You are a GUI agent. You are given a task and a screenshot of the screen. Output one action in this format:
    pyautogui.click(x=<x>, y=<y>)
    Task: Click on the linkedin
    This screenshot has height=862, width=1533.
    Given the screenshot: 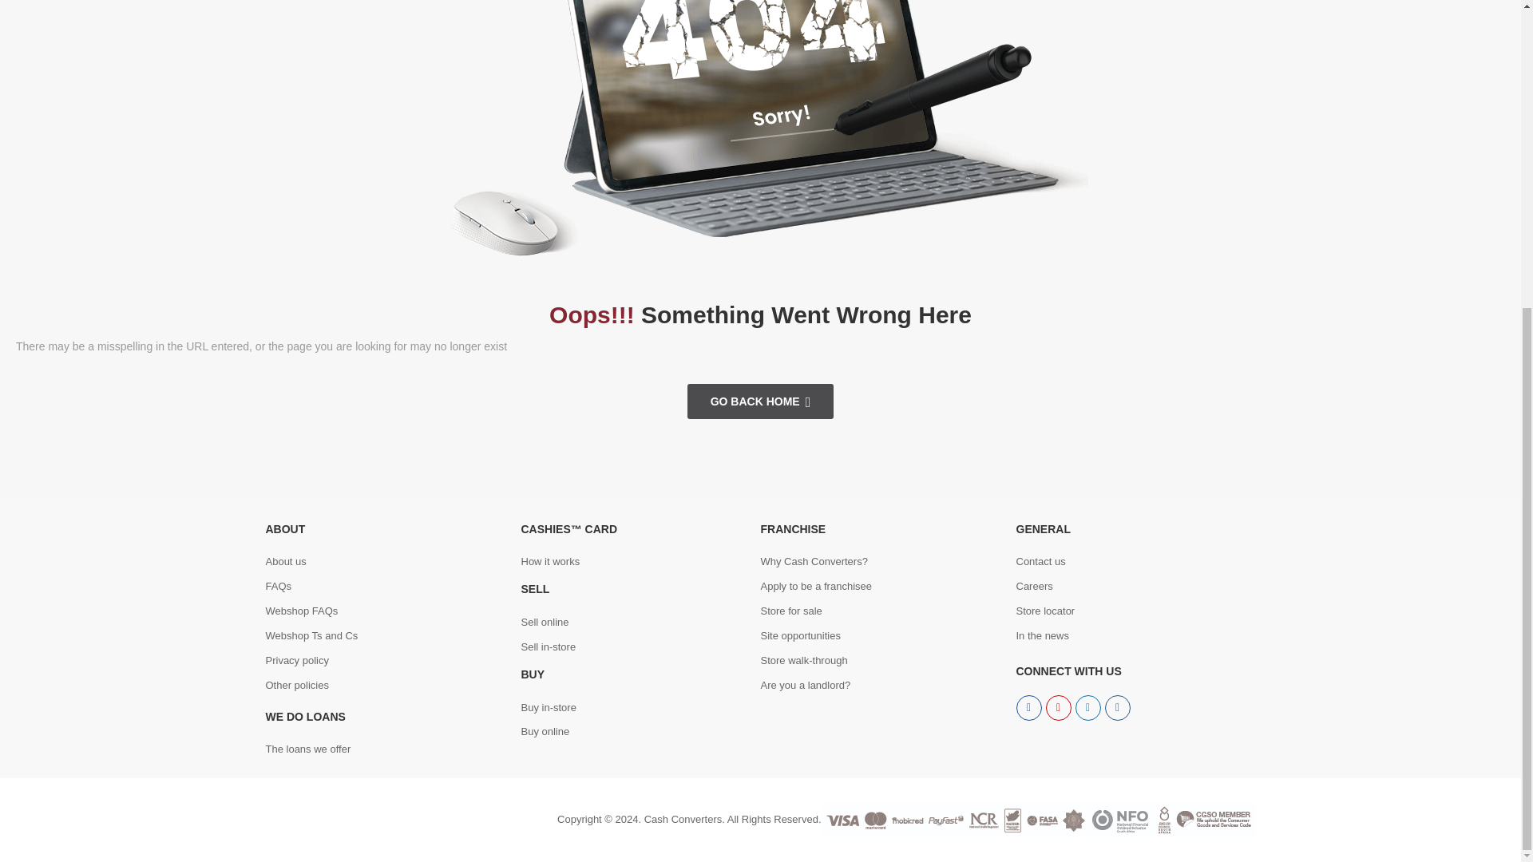 What is the action you would take?
    pyautogui.click(x=1087, y=707)
    